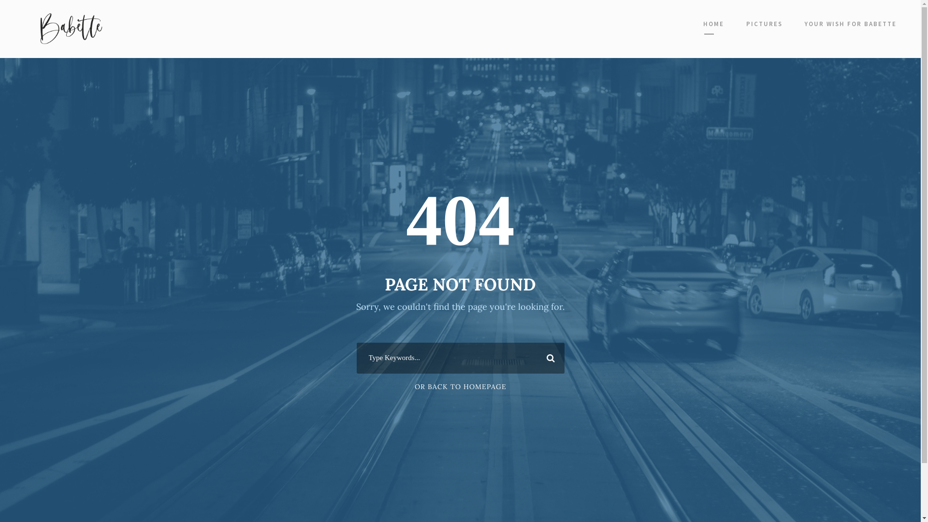 The height and width of the screenshot is (522, 928). I want to click on HOME, so click(713, 26).